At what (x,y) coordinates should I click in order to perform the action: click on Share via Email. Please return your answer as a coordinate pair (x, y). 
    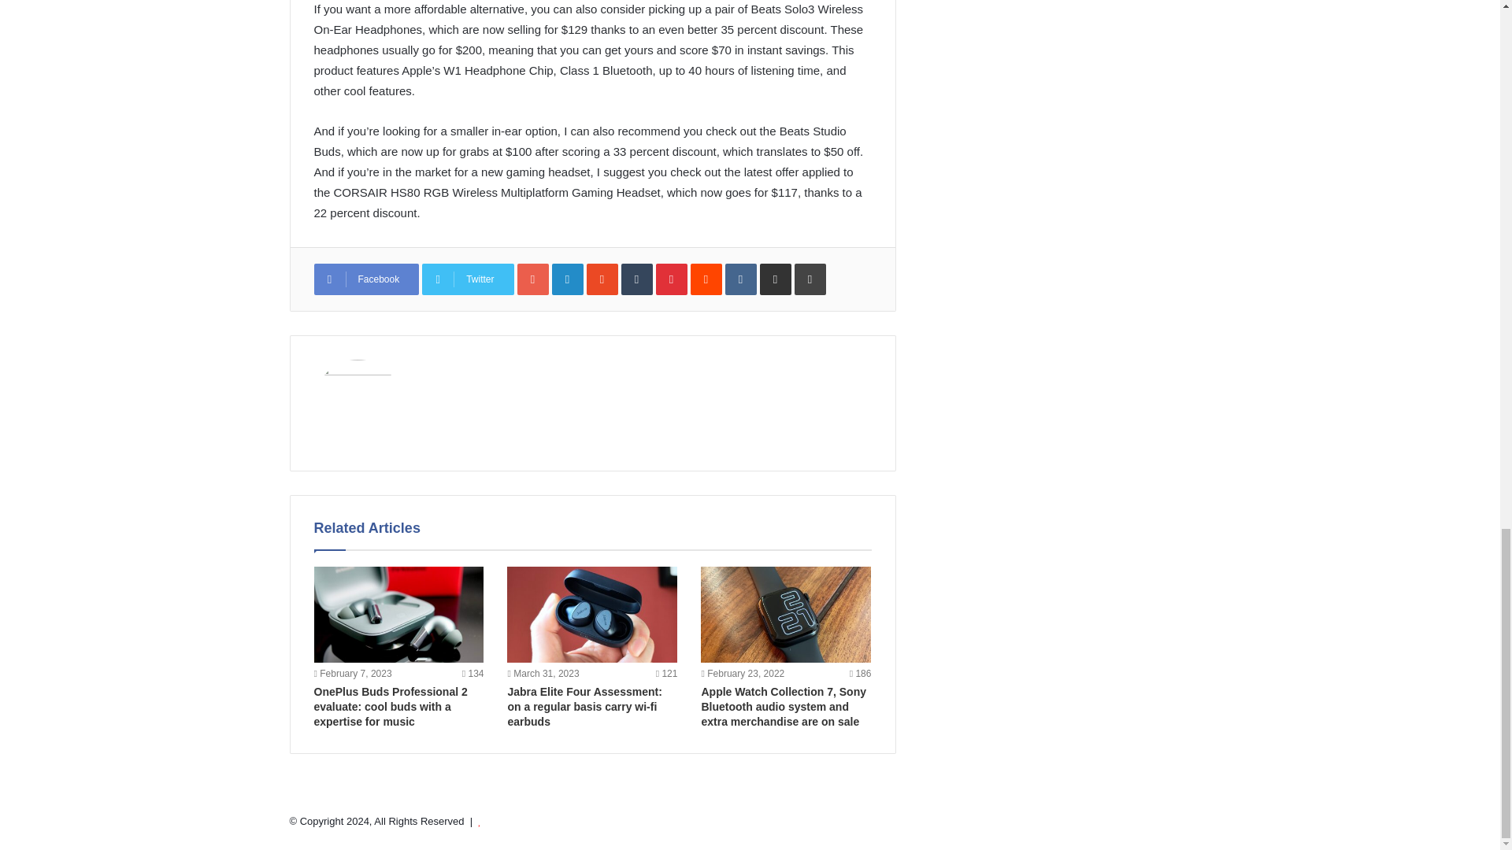
    Looking at the image, I should click on (775, 279).